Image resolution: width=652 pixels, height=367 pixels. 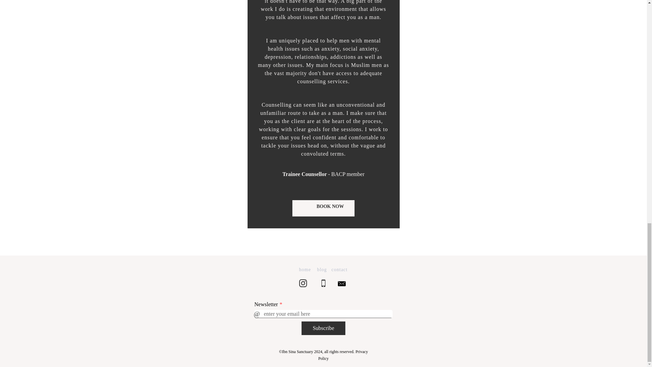 I want to click on contact, so click(x=339, y=269).